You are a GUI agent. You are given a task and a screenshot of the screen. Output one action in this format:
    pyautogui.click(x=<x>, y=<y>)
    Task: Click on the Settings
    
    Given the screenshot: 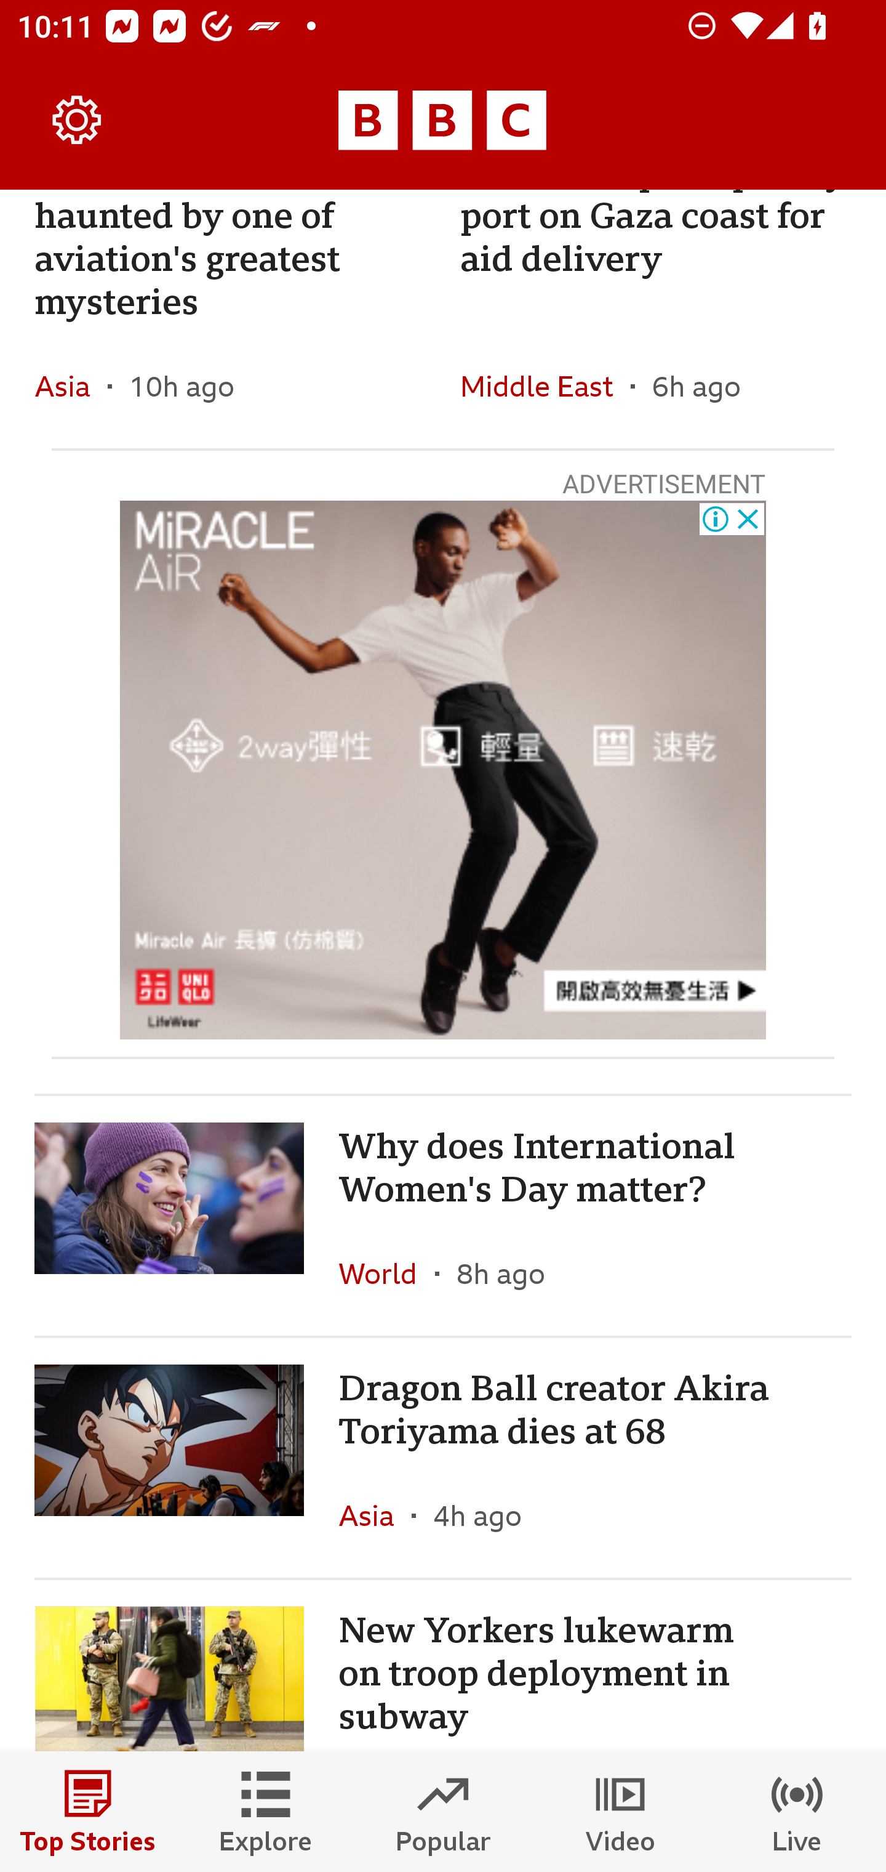 What is the action you would take?
    pyautogui.click(x=78, y=121)
    